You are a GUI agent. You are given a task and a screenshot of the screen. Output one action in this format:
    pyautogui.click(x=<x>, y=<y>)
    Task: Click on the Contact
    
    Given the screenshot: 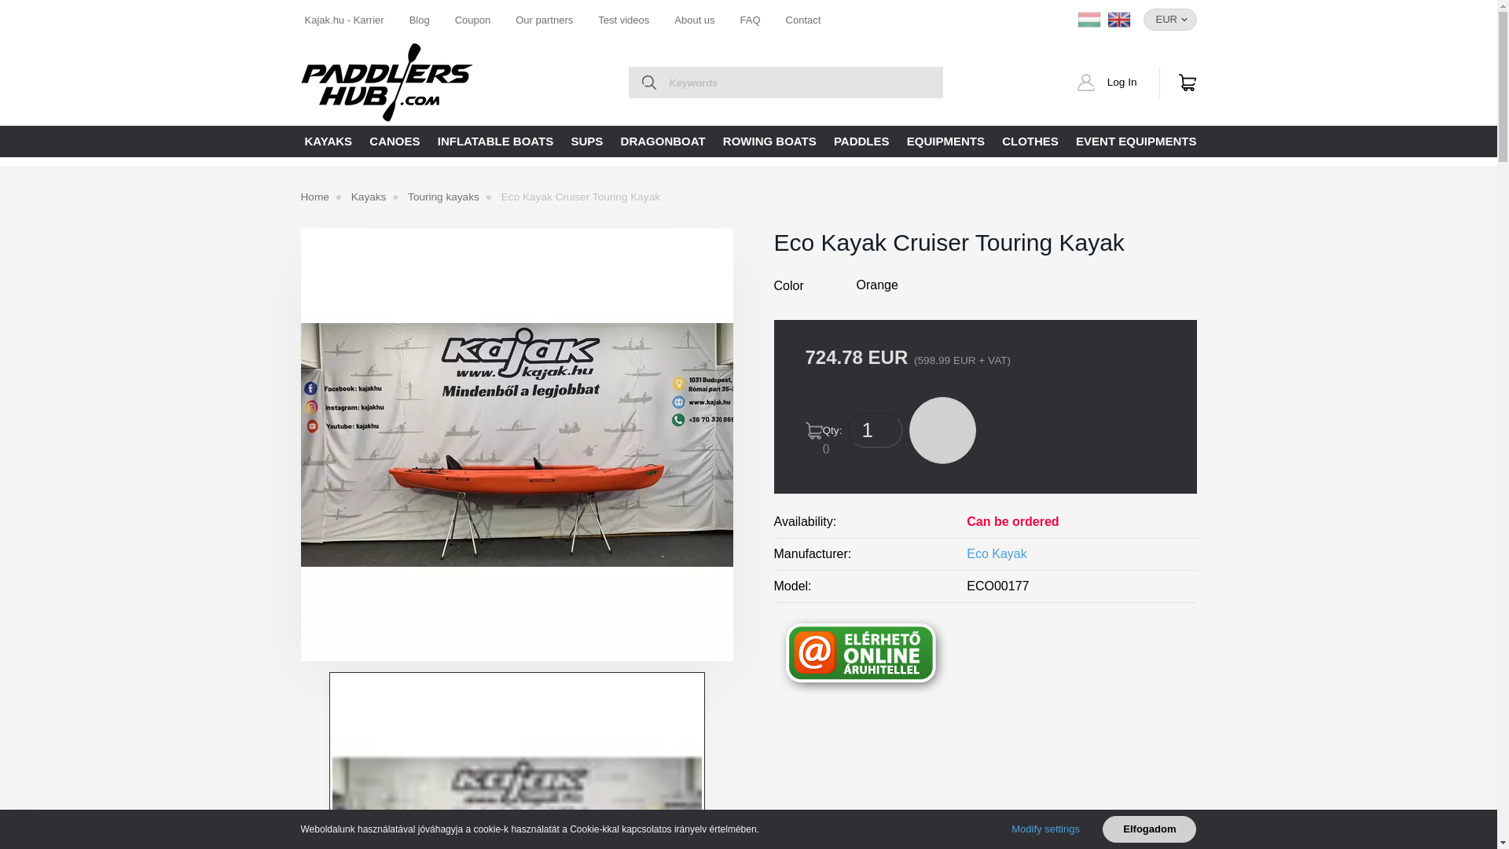 What is the action you would take?
    pyautogui.click(x=803, y=19)
    